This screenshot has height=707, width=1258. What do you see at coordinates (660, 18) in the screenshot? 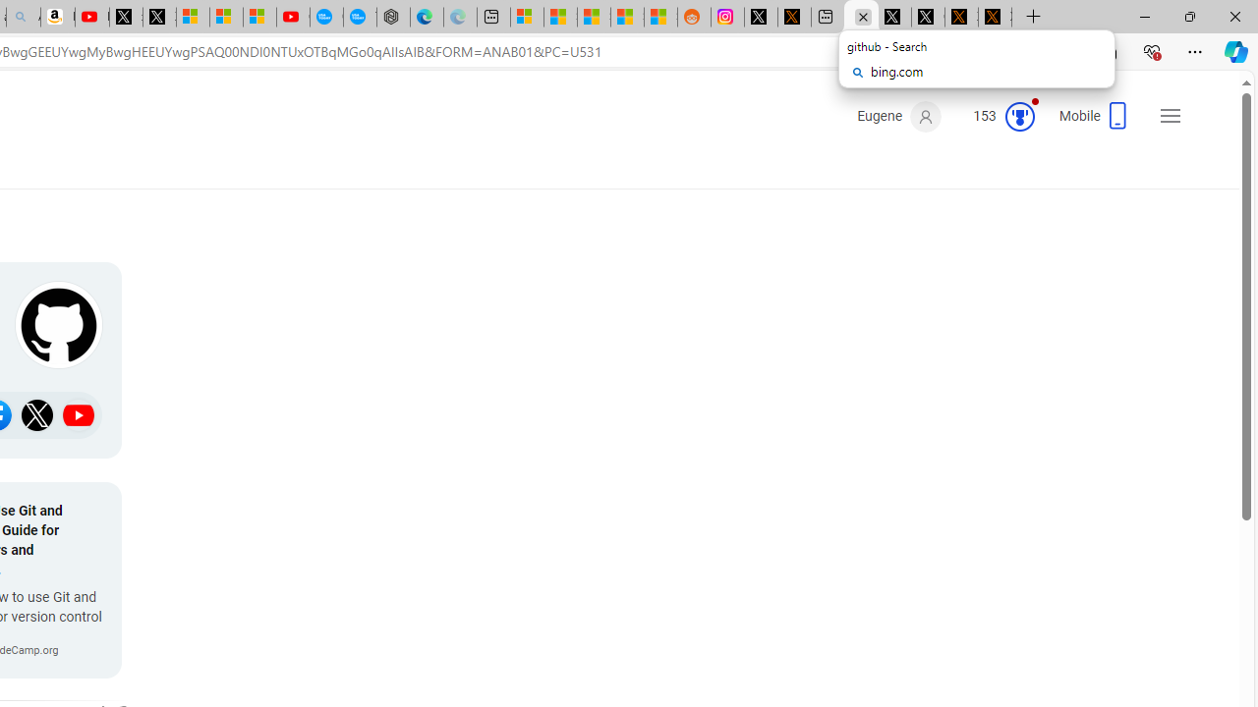
I see `Shanghai, China Weather trends | Microsoft Weather` at bounding box center [660, 18].